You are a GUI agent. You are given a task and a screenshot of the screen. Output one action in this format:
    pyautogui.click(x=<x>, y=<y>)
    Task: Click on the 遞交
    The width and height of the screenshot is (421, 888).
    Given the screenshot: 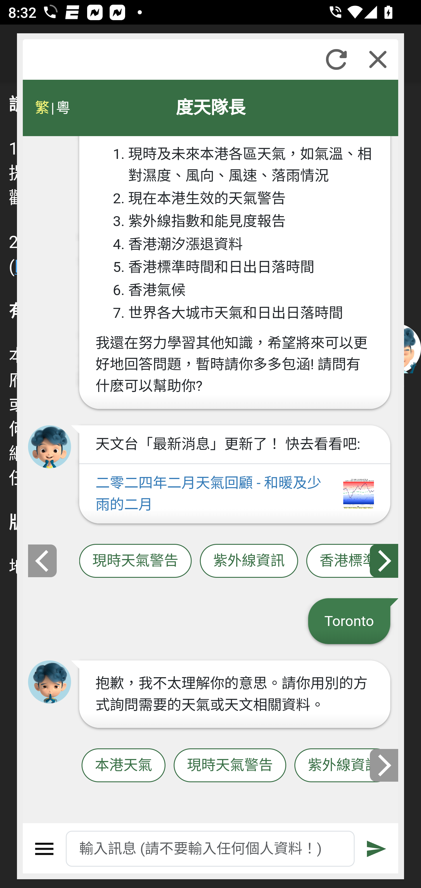 What is the action you would take?
    pyautogui.click(x=377, y=849)
    